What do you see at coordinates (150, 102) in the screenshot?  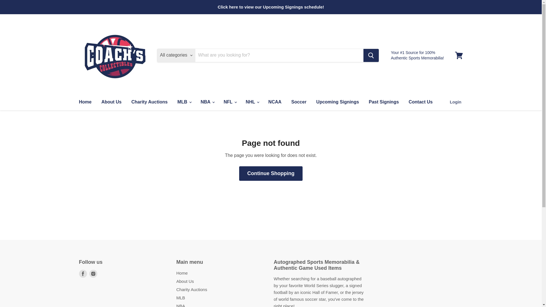 I see `Charity Auctions` at bounding box center [150, 102].